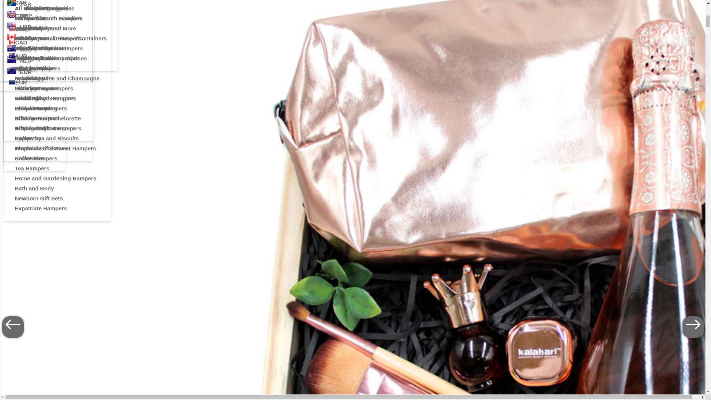 Image resolution: width=711 pixels, height=400 pixels. Describe the element at coordinates (49, 8) in the screenshot. I see `All Hamper Categories` at that location.